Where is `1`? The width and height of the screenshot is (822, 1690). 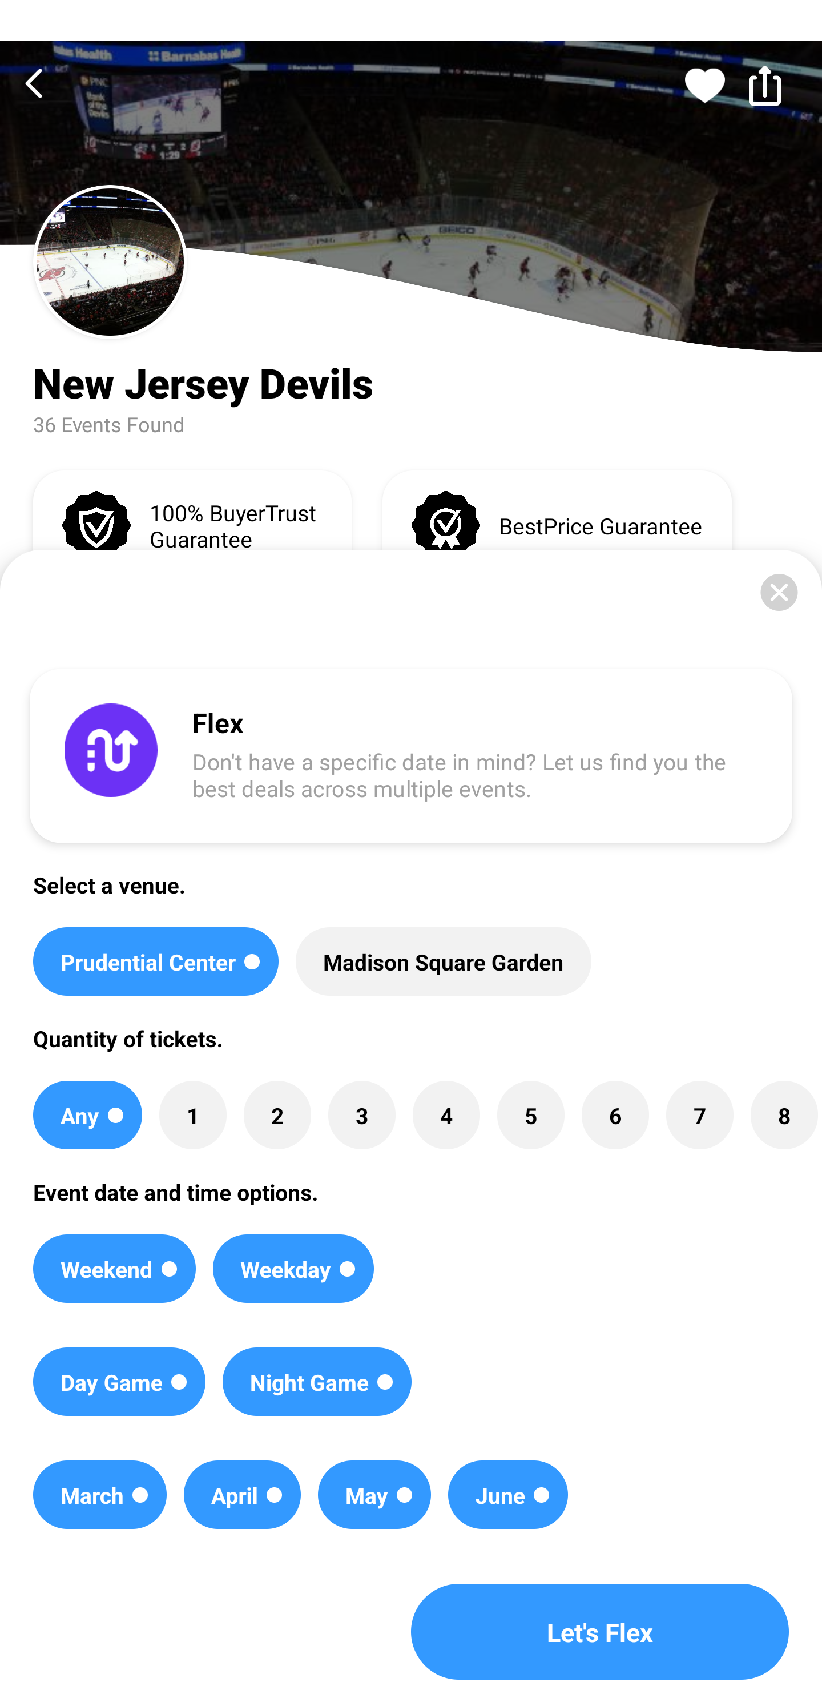
1 is located at coordinates (193, 1115).